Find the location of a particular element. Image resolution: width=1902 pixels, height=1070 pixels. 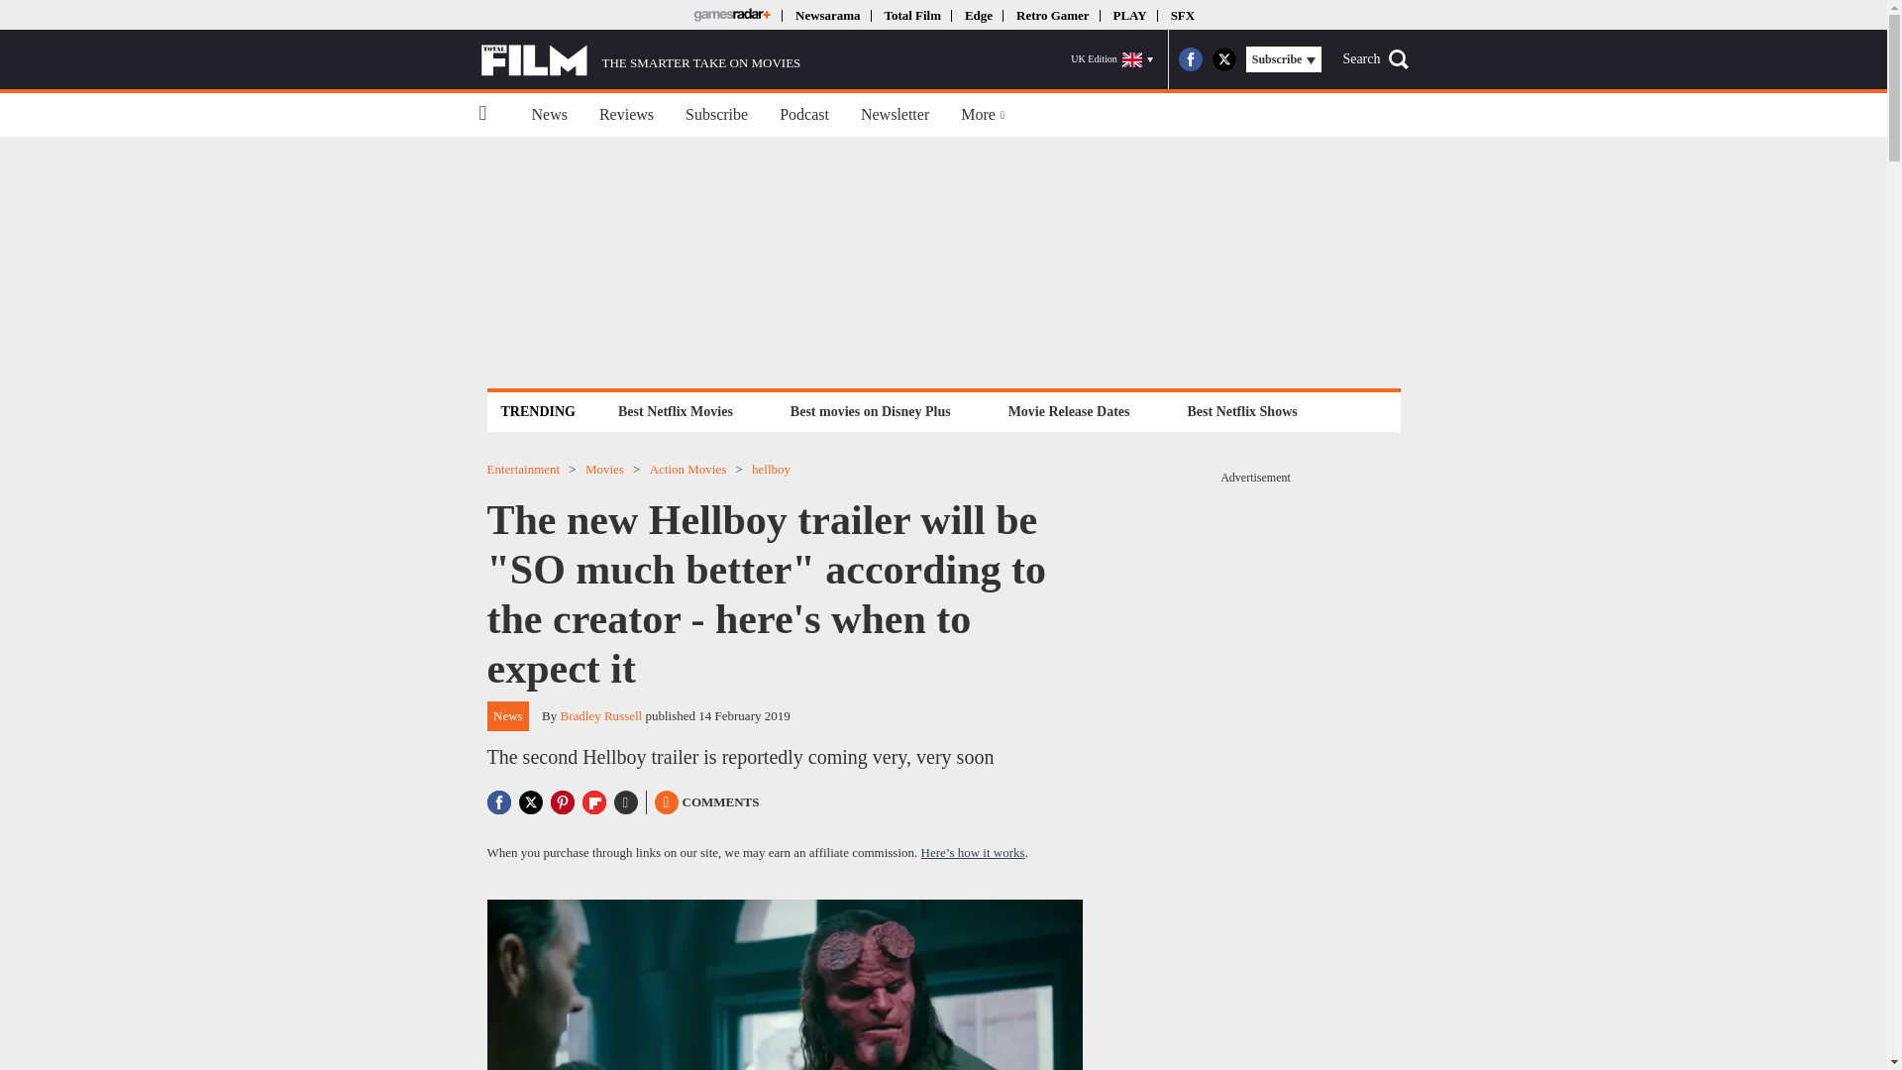

Best movies on Disney Plus is located at coordinates (871, 410).